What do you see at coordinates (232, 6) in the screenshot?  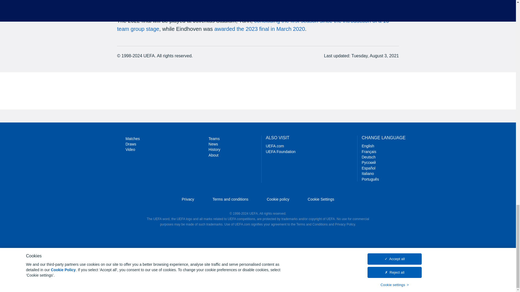 I see `matches were reallocated to Seville` at bounding box center [232, 6].